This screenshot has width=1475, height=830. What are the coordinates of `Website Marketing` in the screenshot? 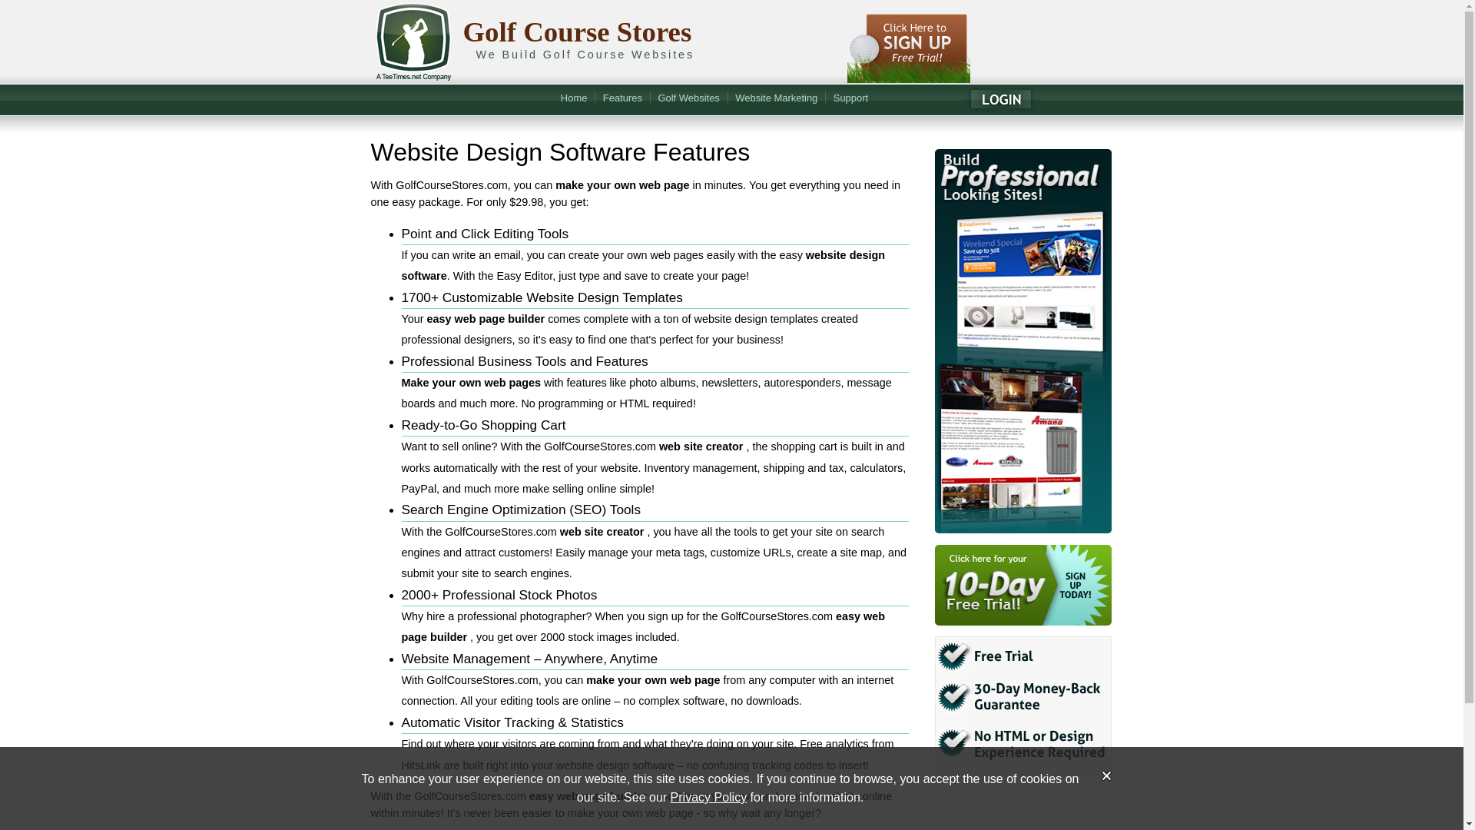 It's located at (776, 99).